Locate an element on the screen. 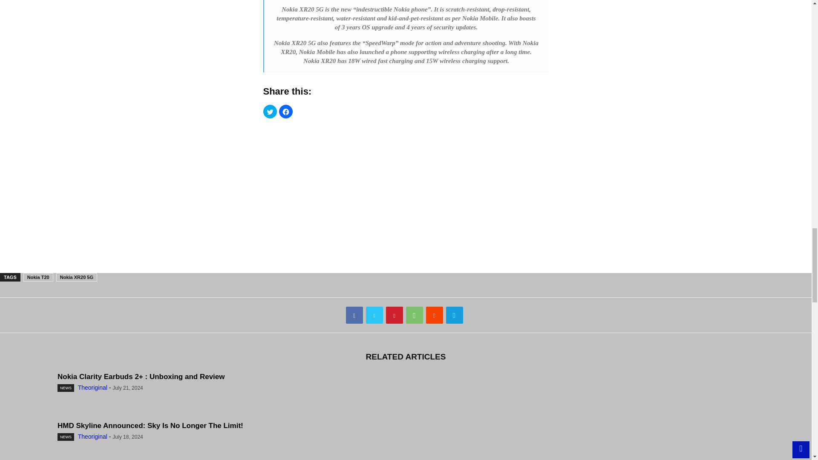 Image resolution: width=818 pixels, height=460 pixels. NEWS is located at coordinates (66, 437).